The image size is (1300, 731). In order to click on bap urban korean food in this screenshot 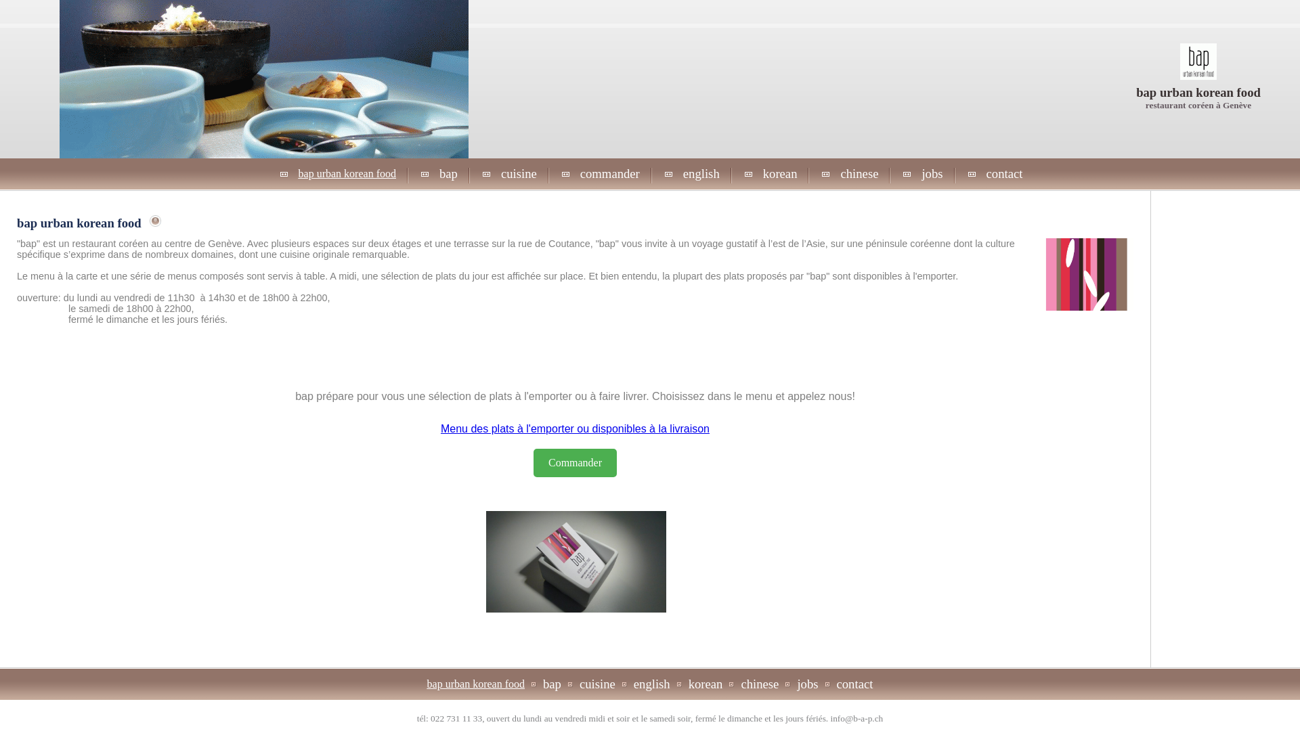, I will do `click(476, 684)`.